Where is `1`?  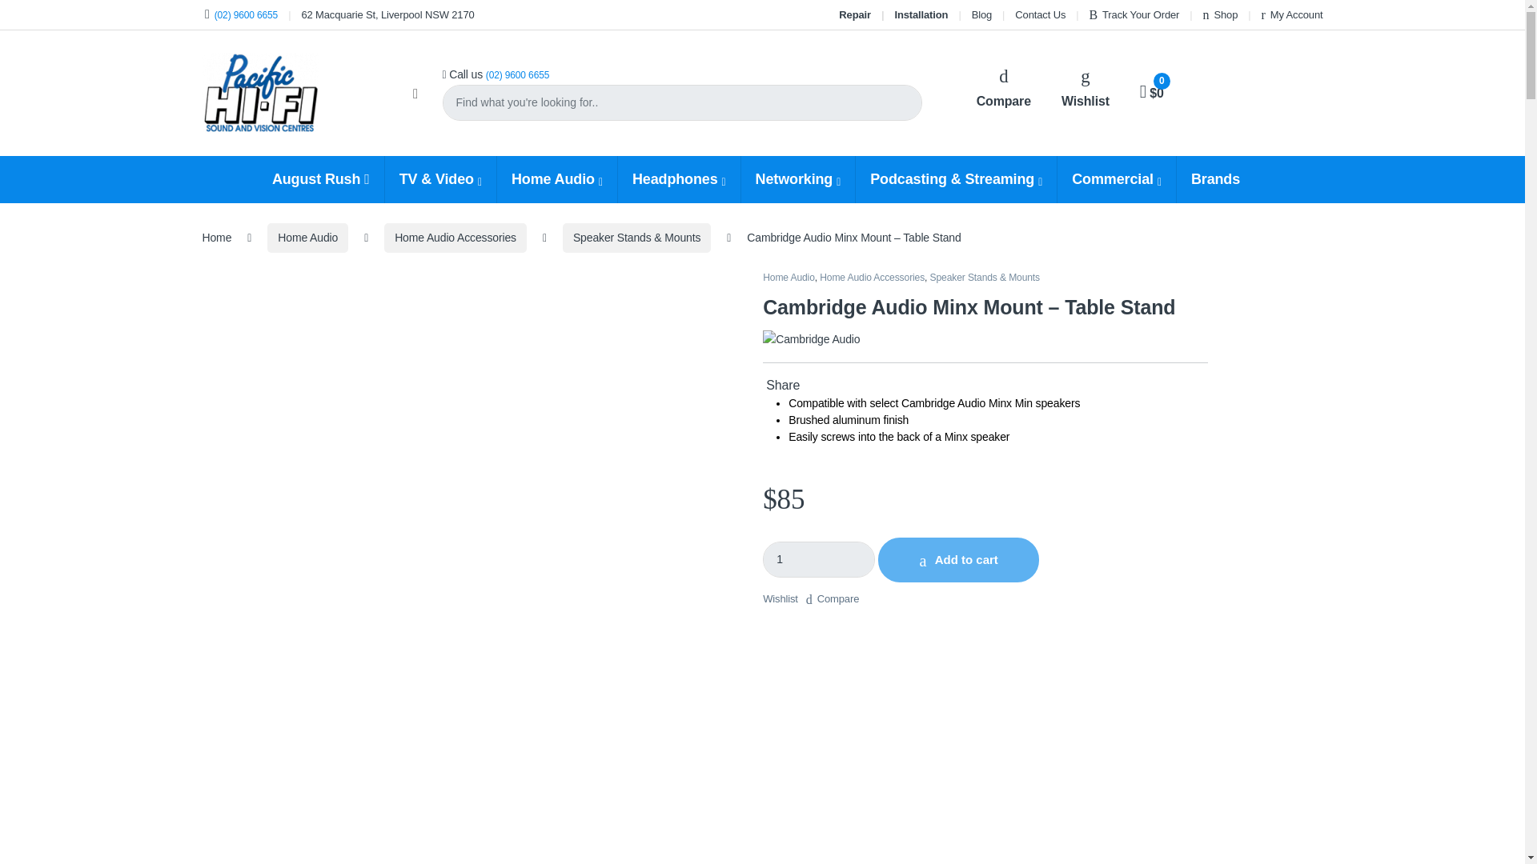 1 is located at coordinates (818, 560).